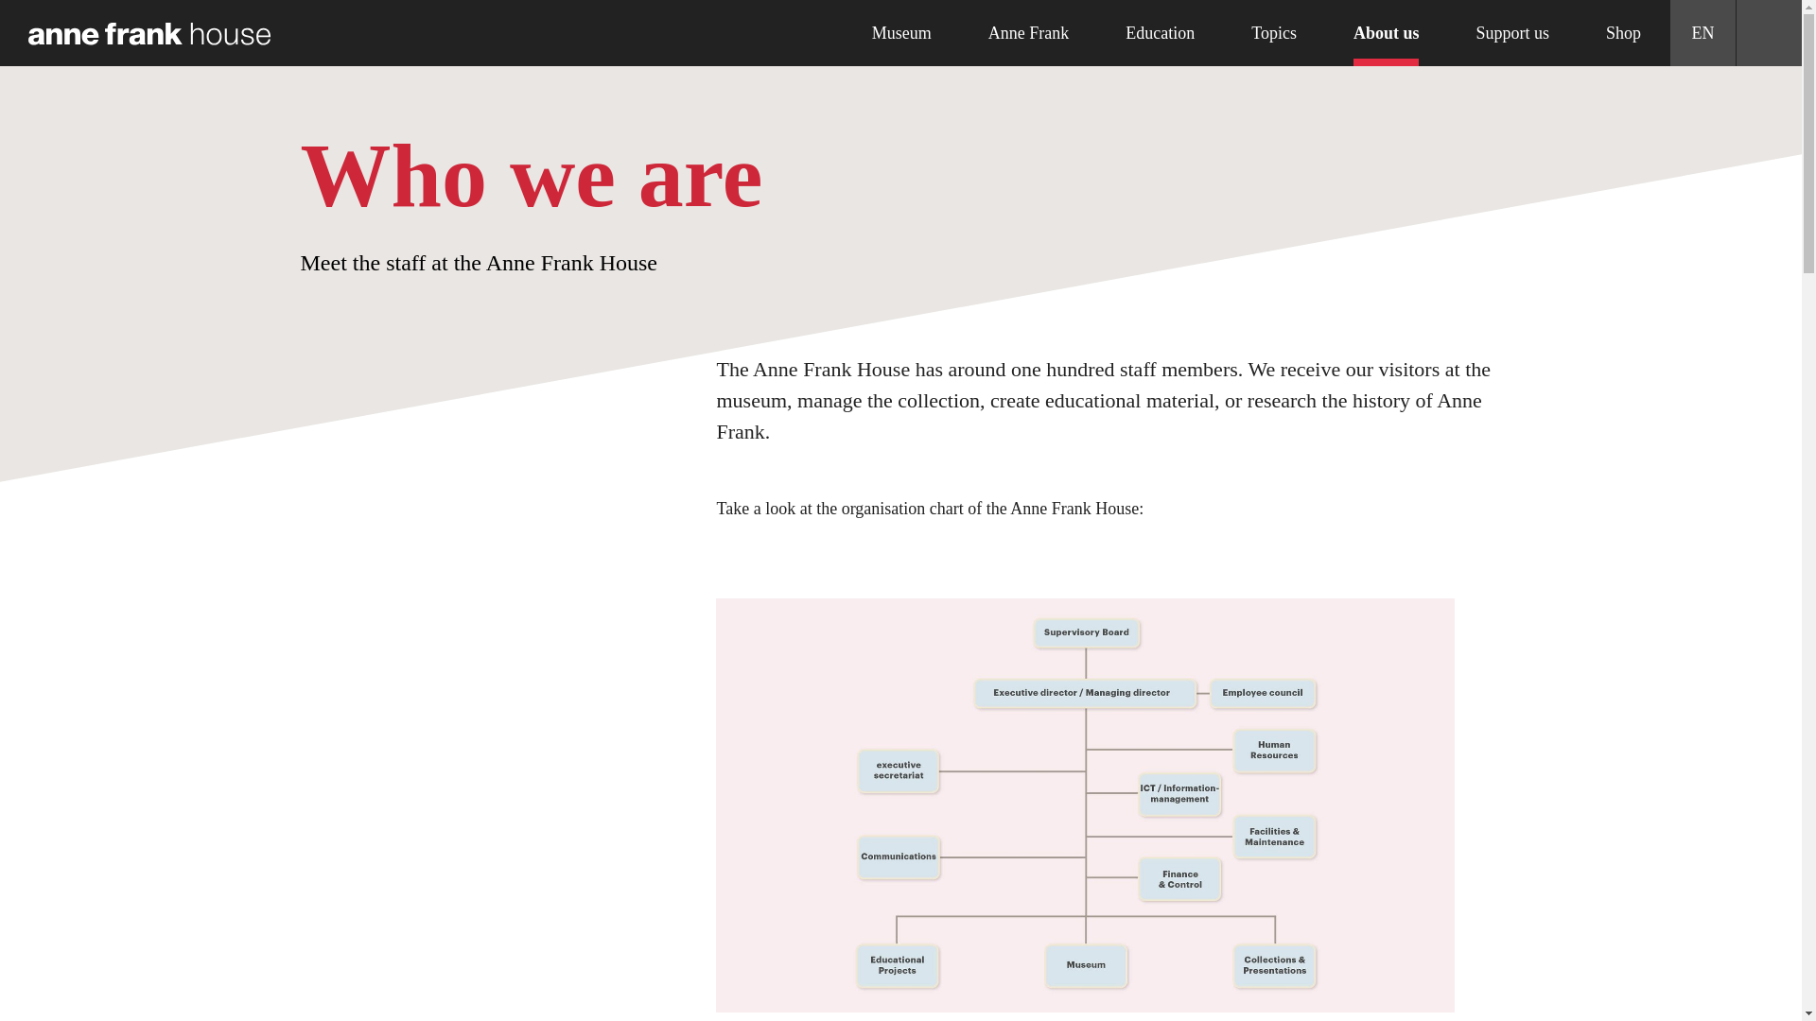 Image resolution: width=1816 pixels, height=1021 pixels. Describe the element at coordinates (1273, 33) in the screenshot. I see `Topics` at that location.